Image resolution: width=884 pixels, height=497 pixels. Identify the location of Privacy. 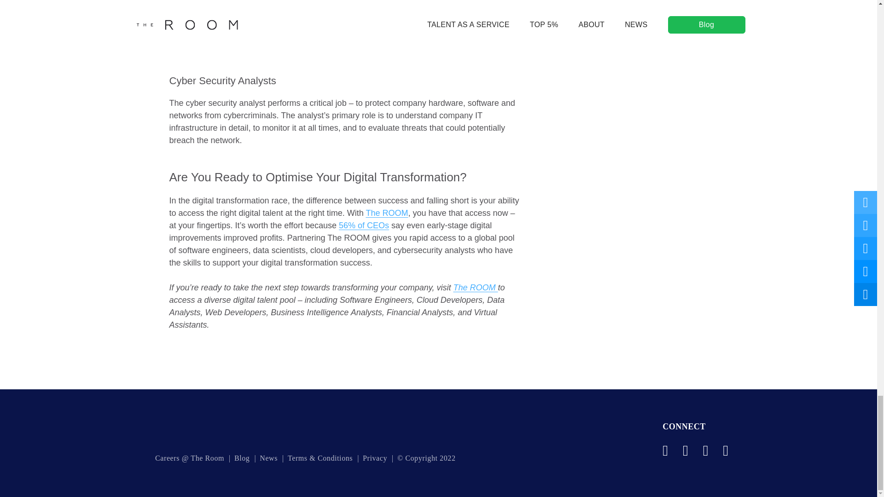
(375, 458).